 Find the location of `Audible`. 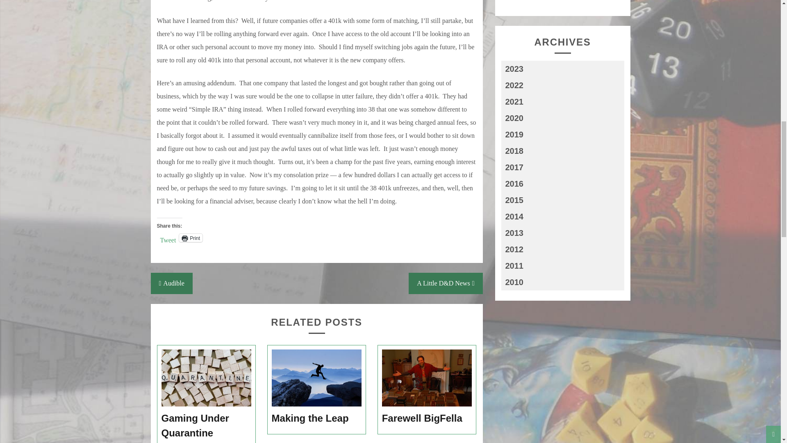

Audible is located at coordinates (172, 283).